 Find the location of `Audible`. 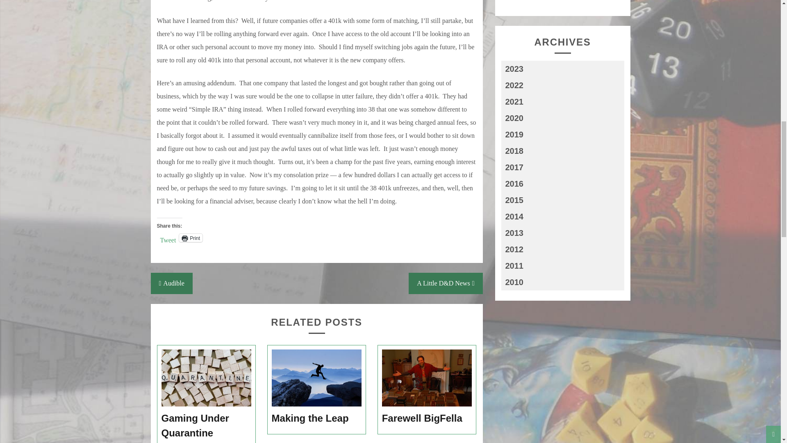

Audible is located at coordinates (172, 283).